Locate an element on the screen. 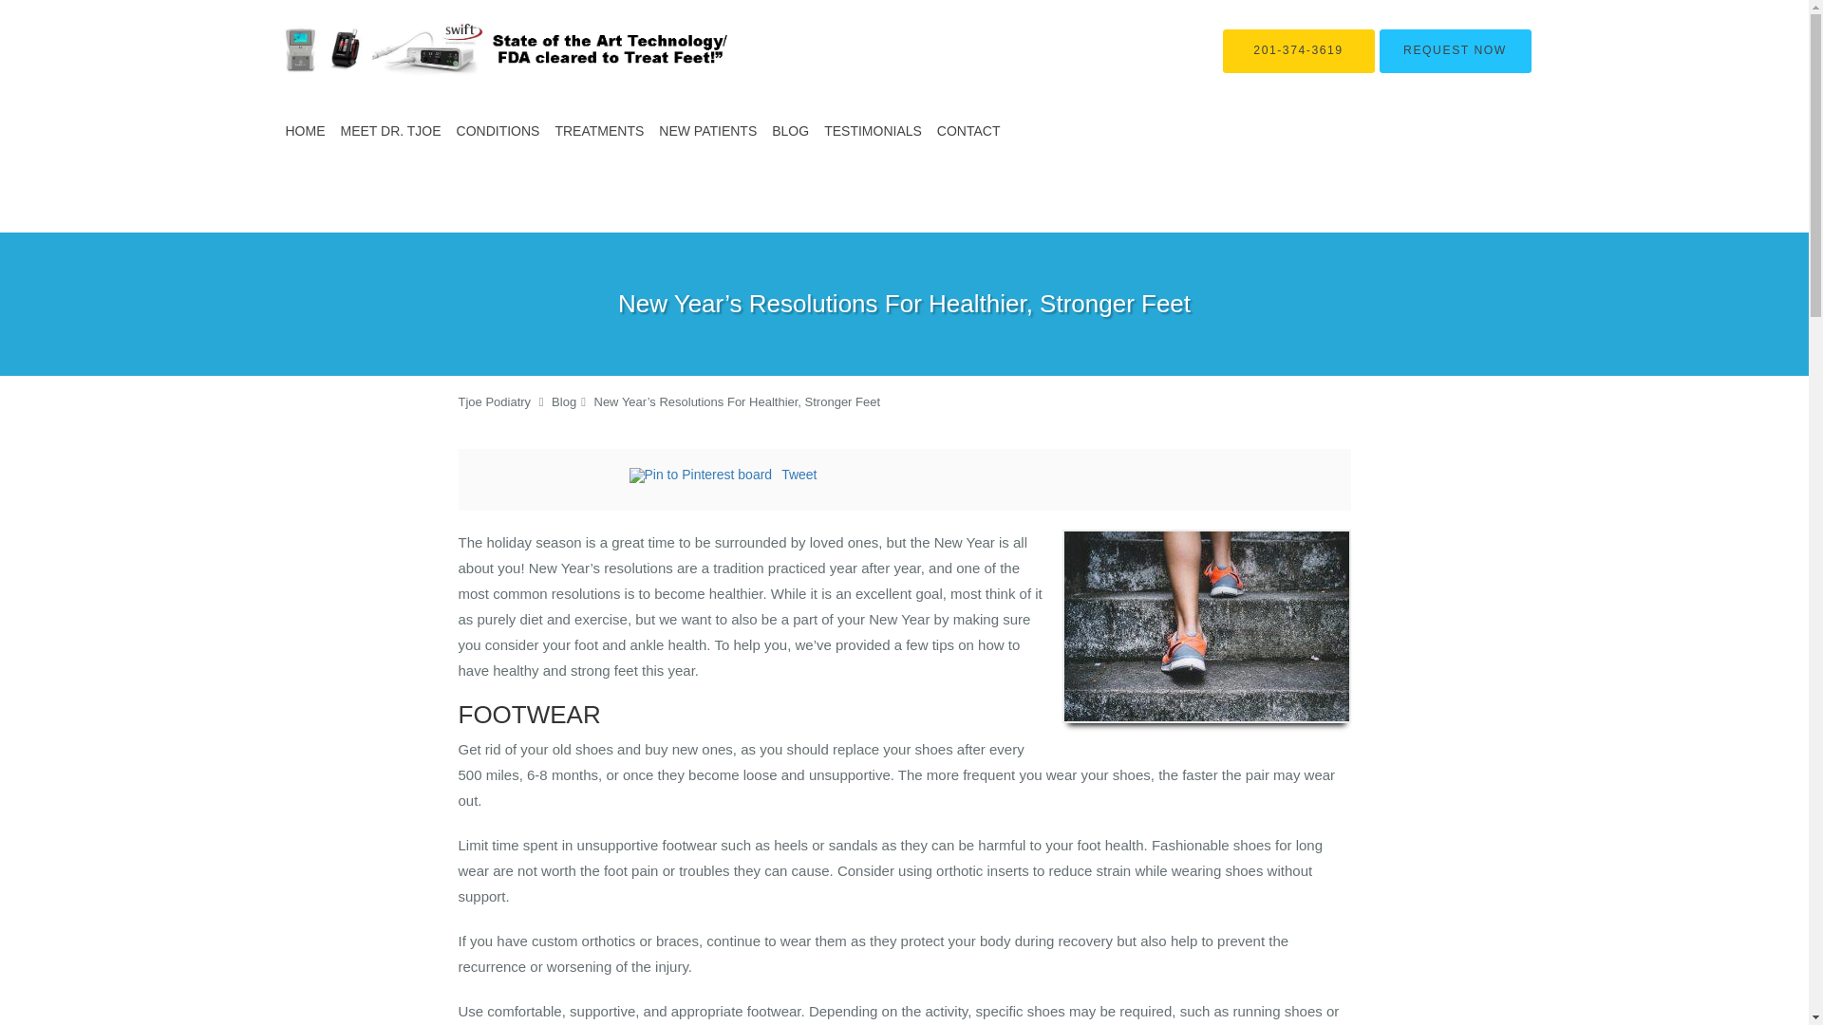 The image size is (1823, 1025). TREATMENTS is located at coordinates (598, 131).